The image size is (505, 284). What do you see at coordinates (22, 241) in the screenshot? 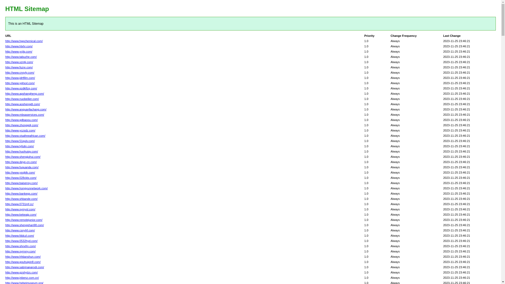
I see `http://www.0532hyd.com/` at bounding box center [22, 241].